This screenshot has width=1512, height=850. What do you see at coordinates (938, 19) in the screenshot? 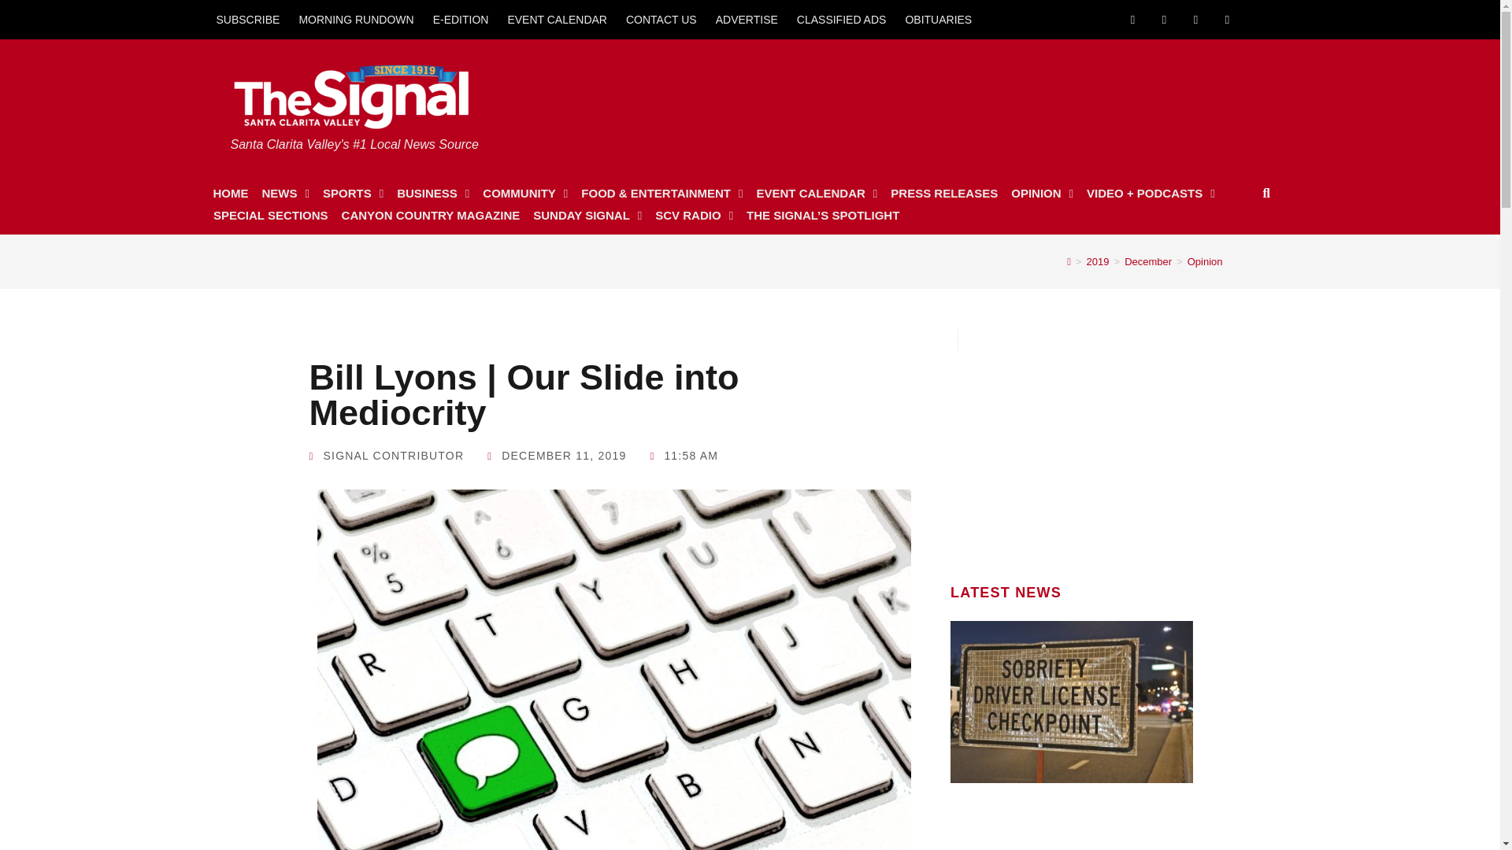
I see `OBITUARIES` at bounding box center [938, 19].